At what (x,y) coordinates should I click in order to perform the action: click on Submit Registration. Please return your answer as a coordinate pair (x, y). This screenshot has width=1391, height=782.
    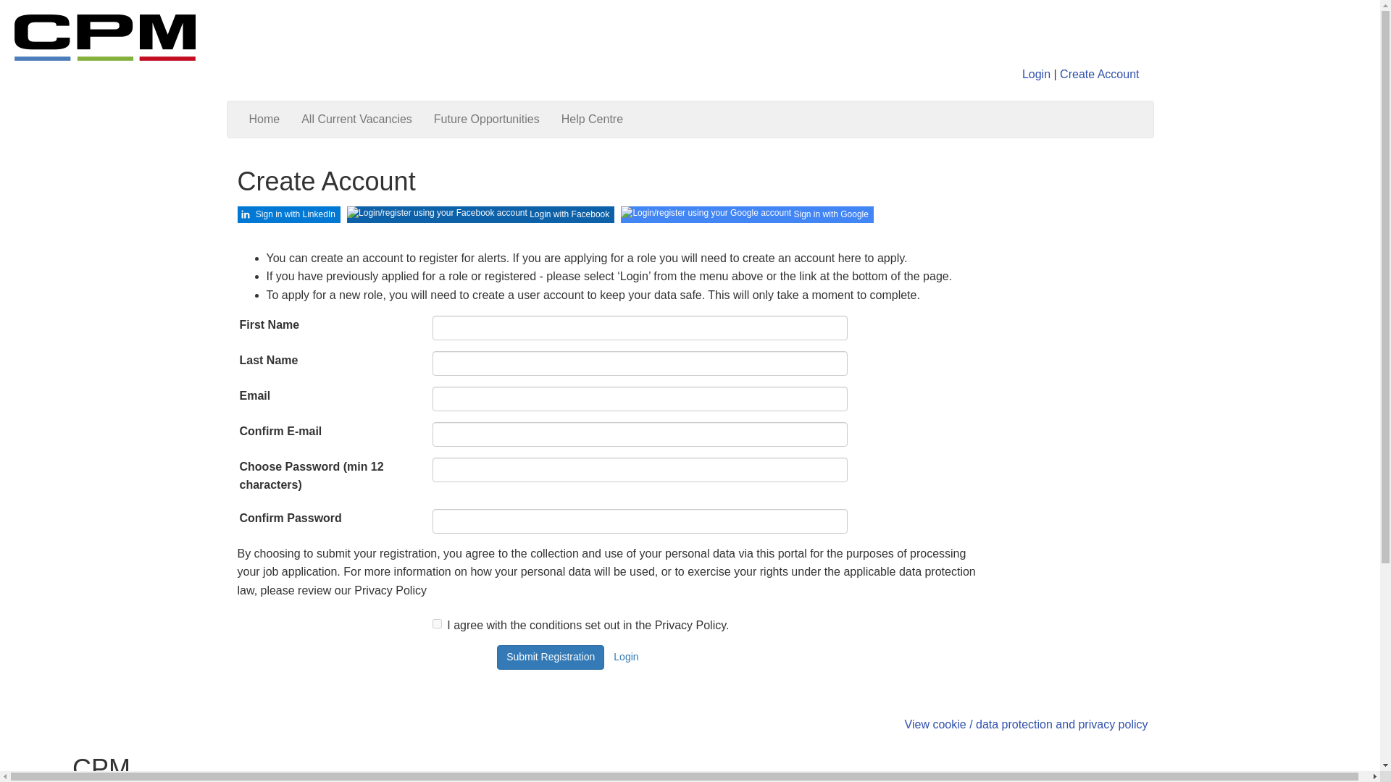
    Looking at the image, I should click on (550, 657).